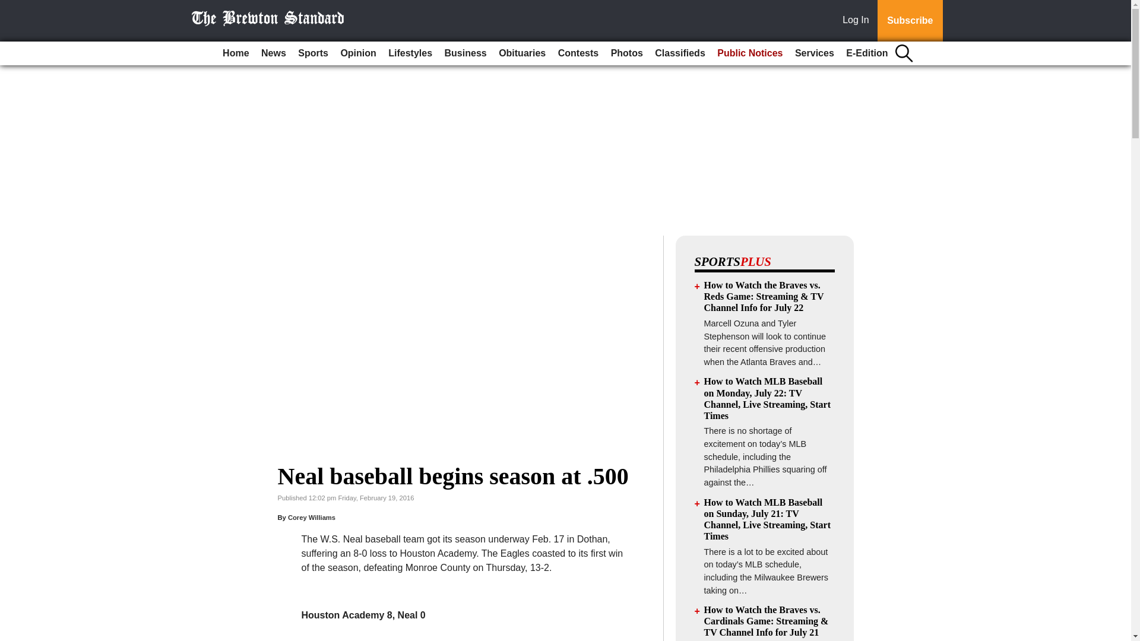 The height and width of the screenshot is (641, 1140). Describe the element at coordinates (357, 53) in the screenshot. I see `Opinion` at that location.